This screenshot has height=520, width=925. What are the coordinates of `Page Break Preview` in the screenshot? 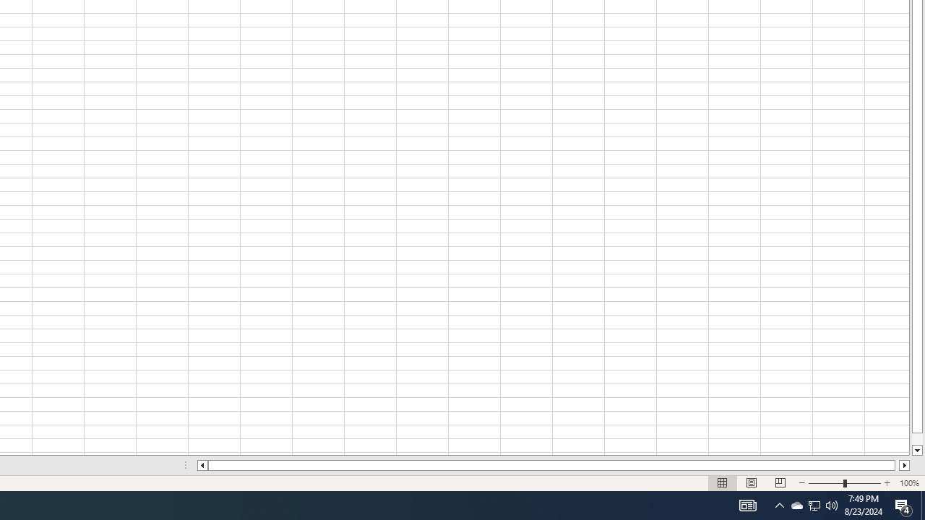 It's located at (780, 482).